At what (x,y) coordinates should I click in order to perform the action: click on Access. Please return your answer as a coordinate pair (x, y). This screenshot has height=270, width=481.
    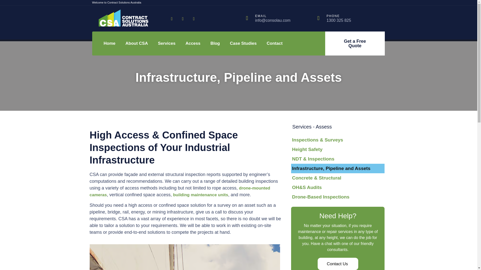
    Looking at the image, I should click on (193, 43).